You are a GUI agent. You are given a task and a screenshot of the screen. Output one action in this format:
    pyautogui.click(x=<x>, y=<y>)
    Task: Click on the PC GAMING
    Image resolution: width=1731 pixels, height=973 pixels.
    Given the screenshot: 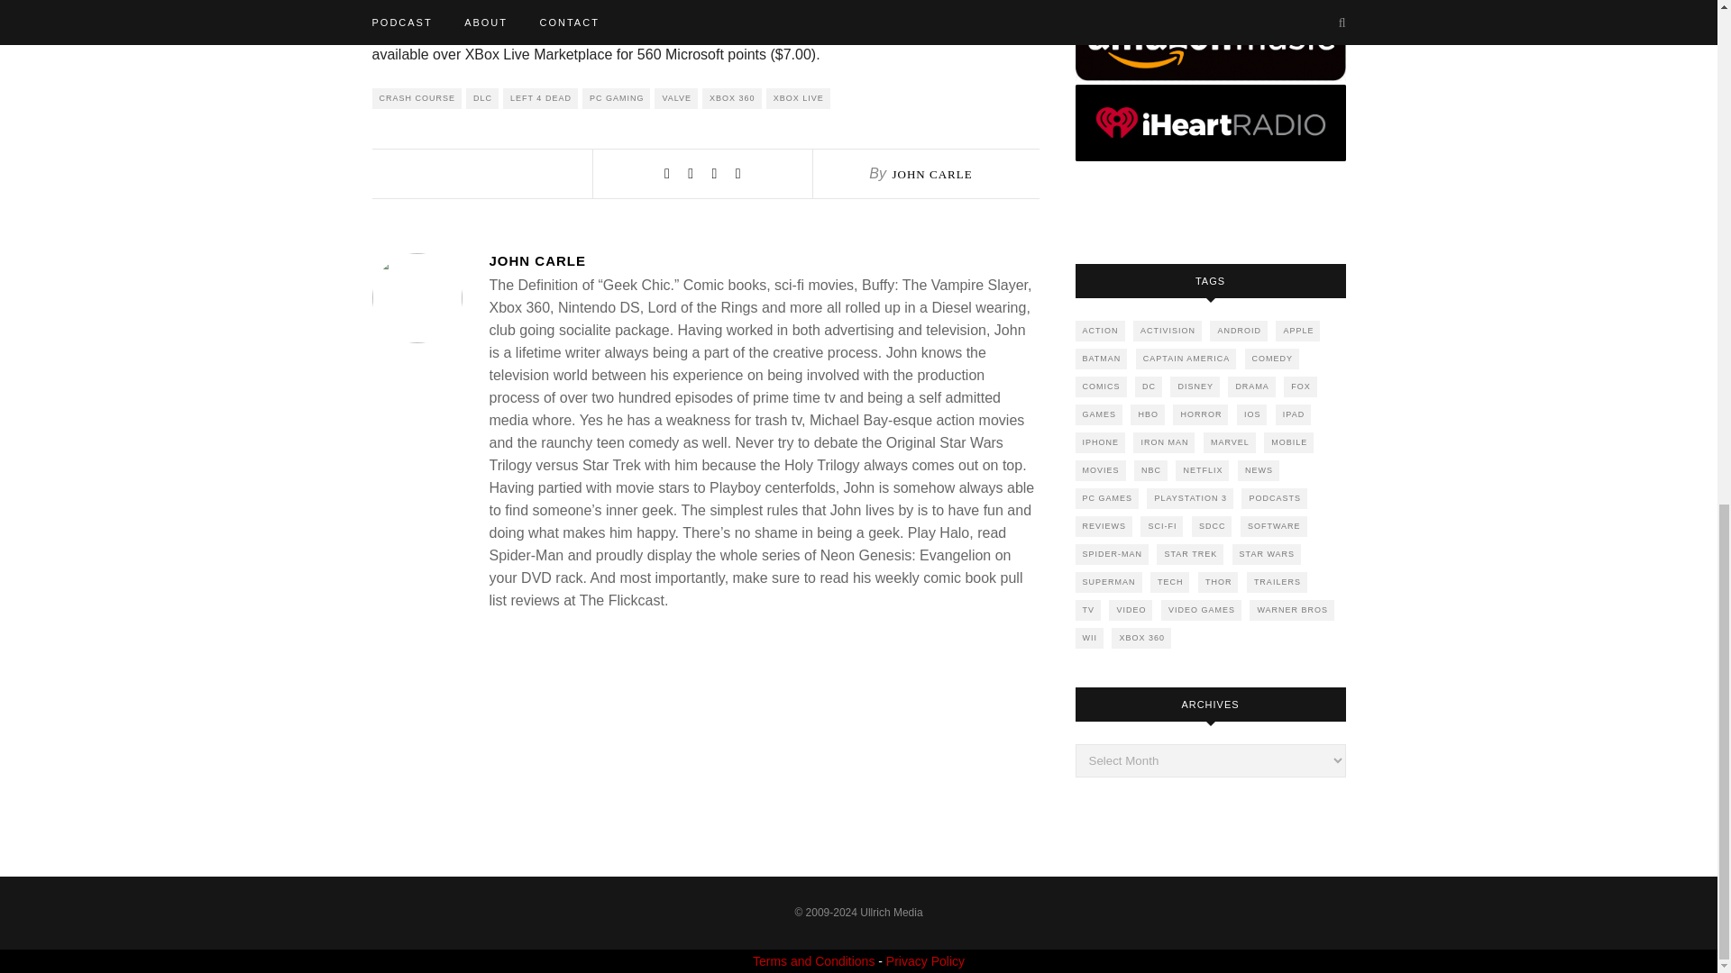 What is the action you would take?
    pyautogui.click(x=616, y=98)
    